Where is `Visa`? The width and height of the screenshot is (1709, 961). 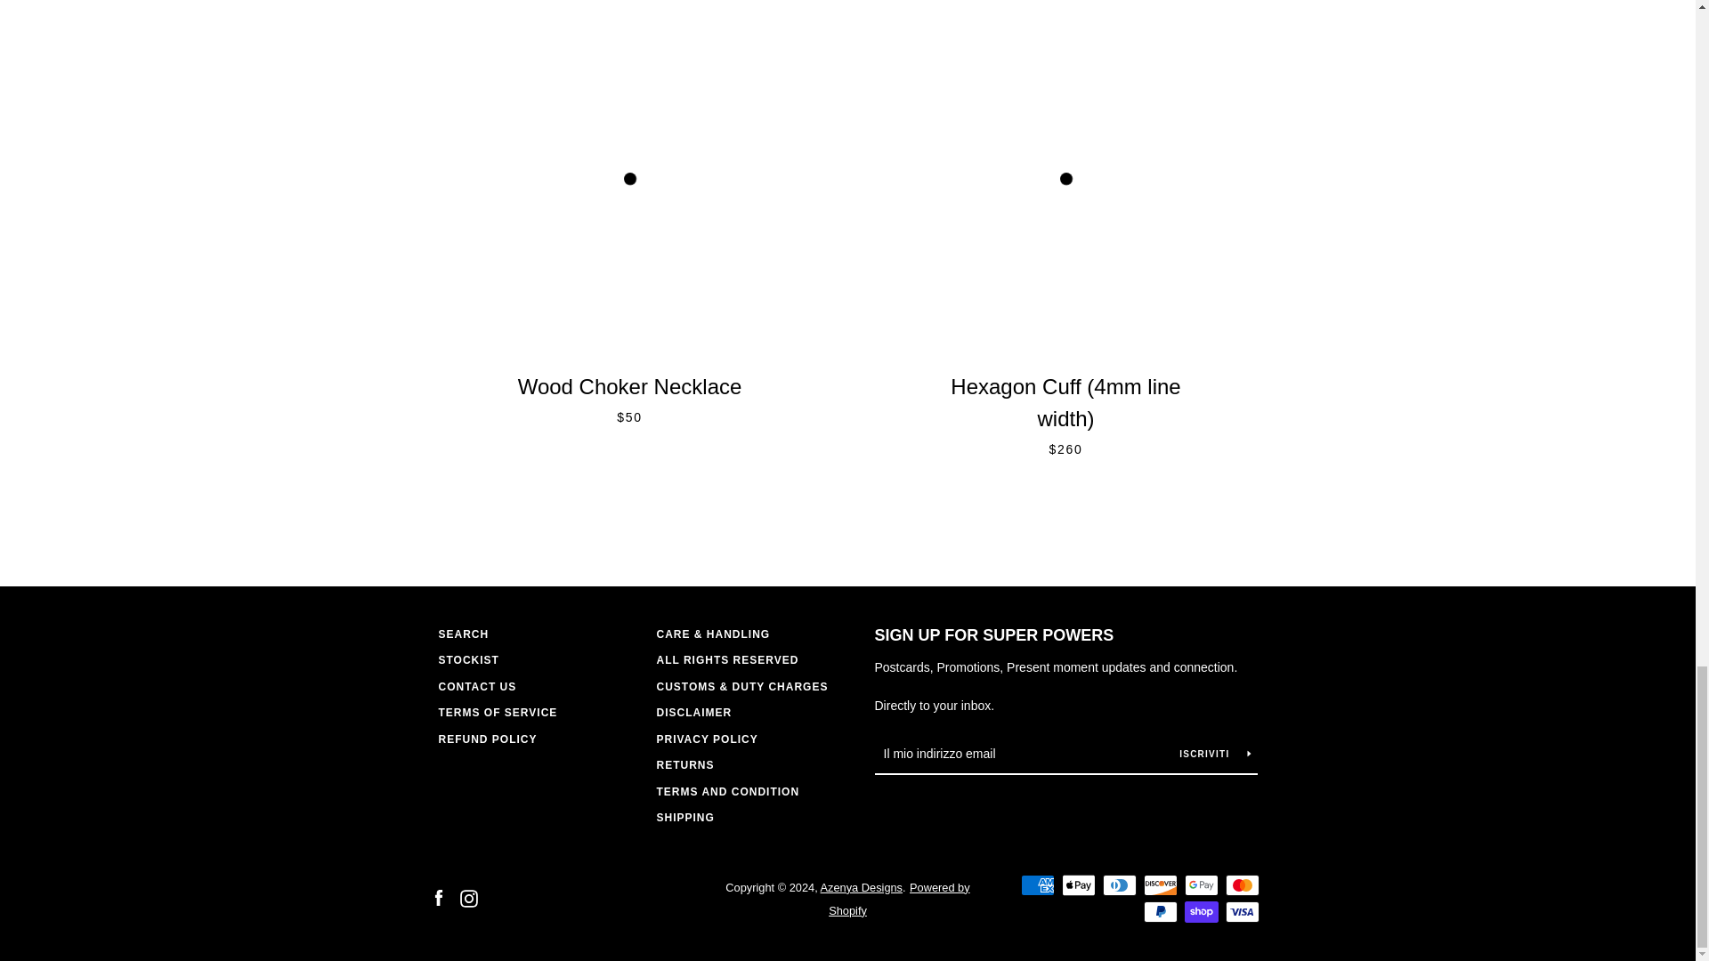
Visa is located at coordinates (1241, 911).